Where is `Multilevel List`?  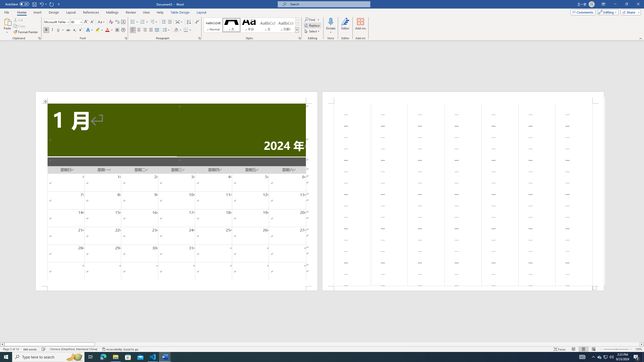 Multilevel List is located at coordinates (154, 22).